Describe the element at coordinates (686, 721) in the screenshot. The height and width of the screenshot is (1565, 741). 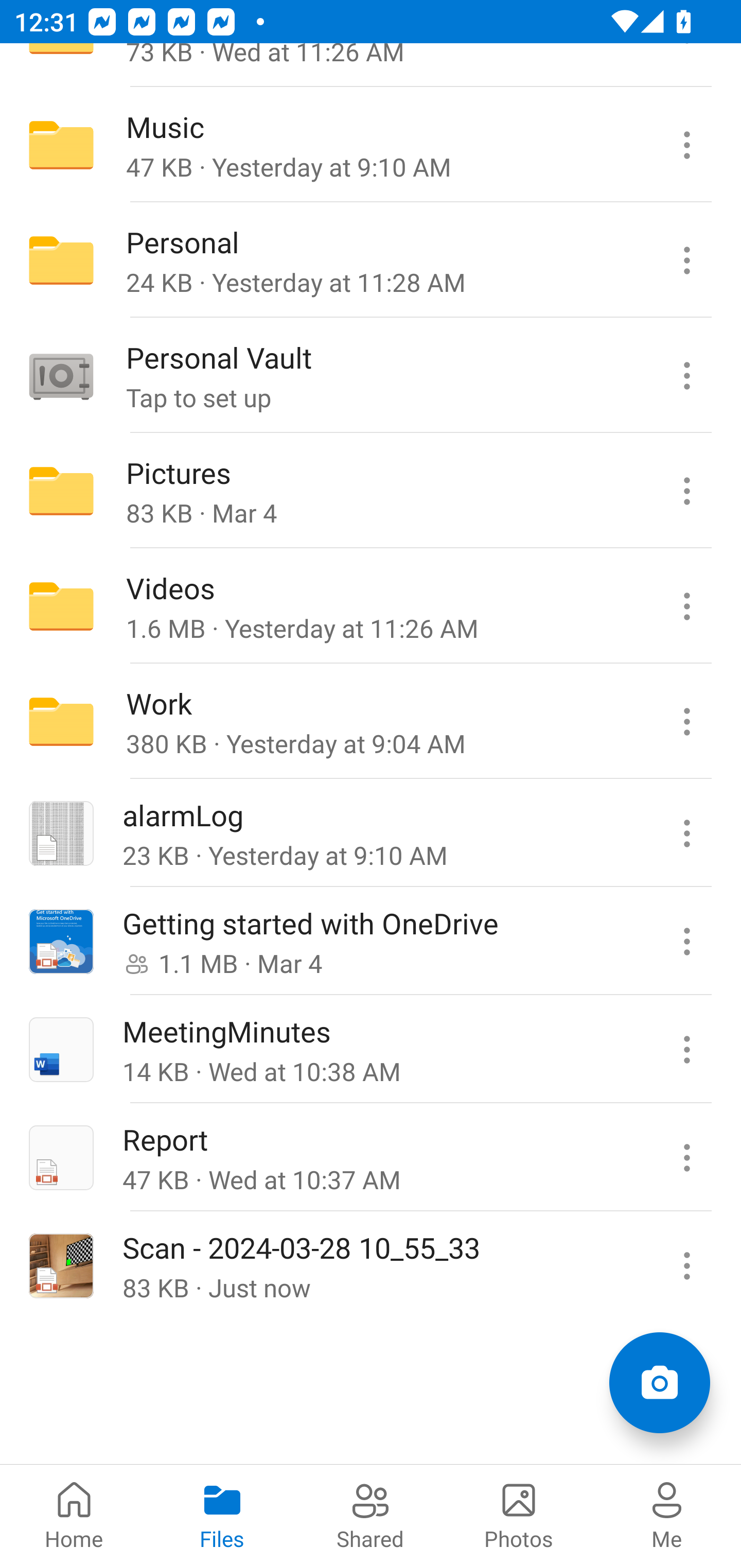
I see `Work commands` at that location.